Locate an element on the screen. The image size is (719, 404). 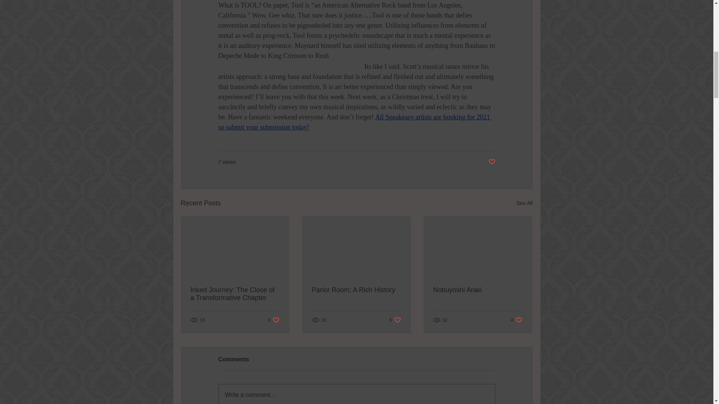
Post not marked as liked is located at coordinates (491, 162).